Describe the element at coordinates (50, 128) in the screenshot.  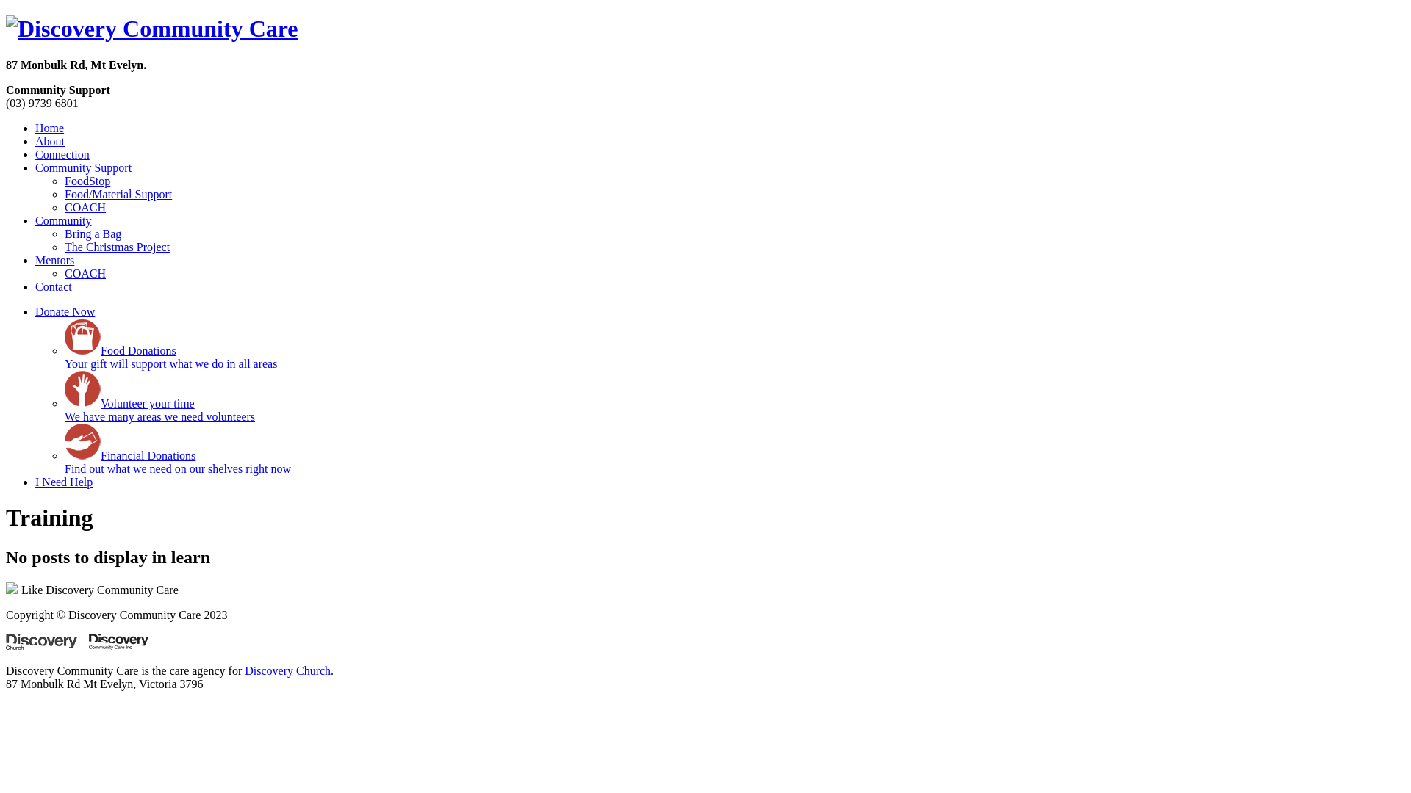
I see `Home` at that location.